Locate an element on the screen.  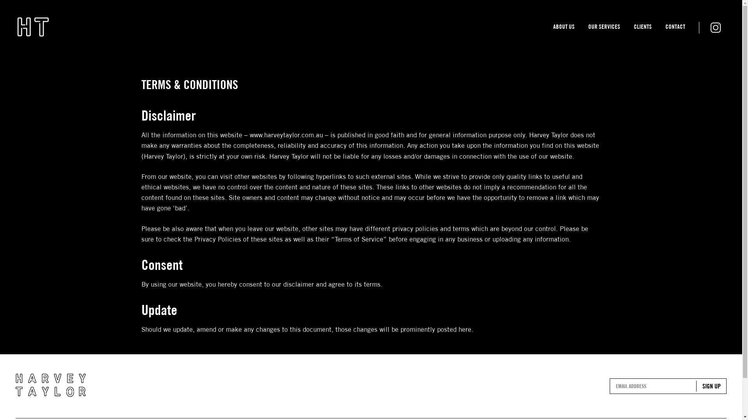
CONTACT is located at coordinates (676, 29).